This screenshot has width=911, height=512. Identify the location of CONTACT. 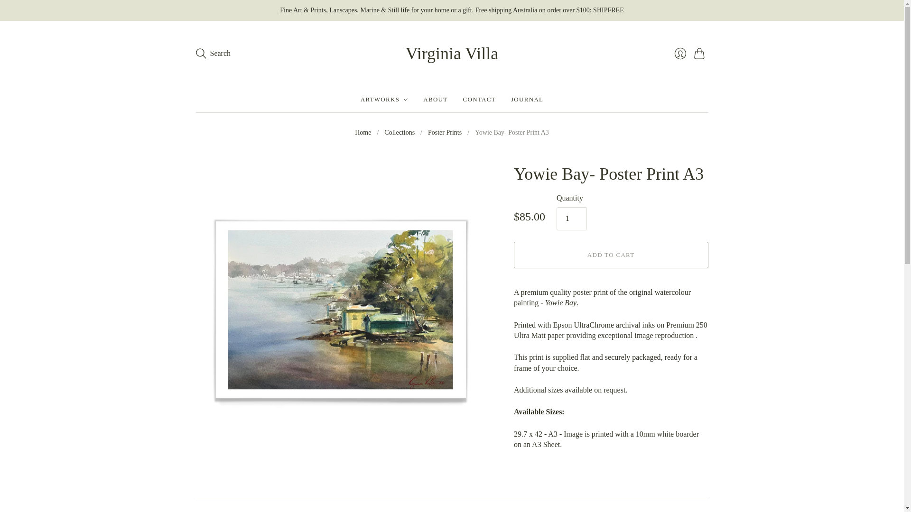
(479, 100).